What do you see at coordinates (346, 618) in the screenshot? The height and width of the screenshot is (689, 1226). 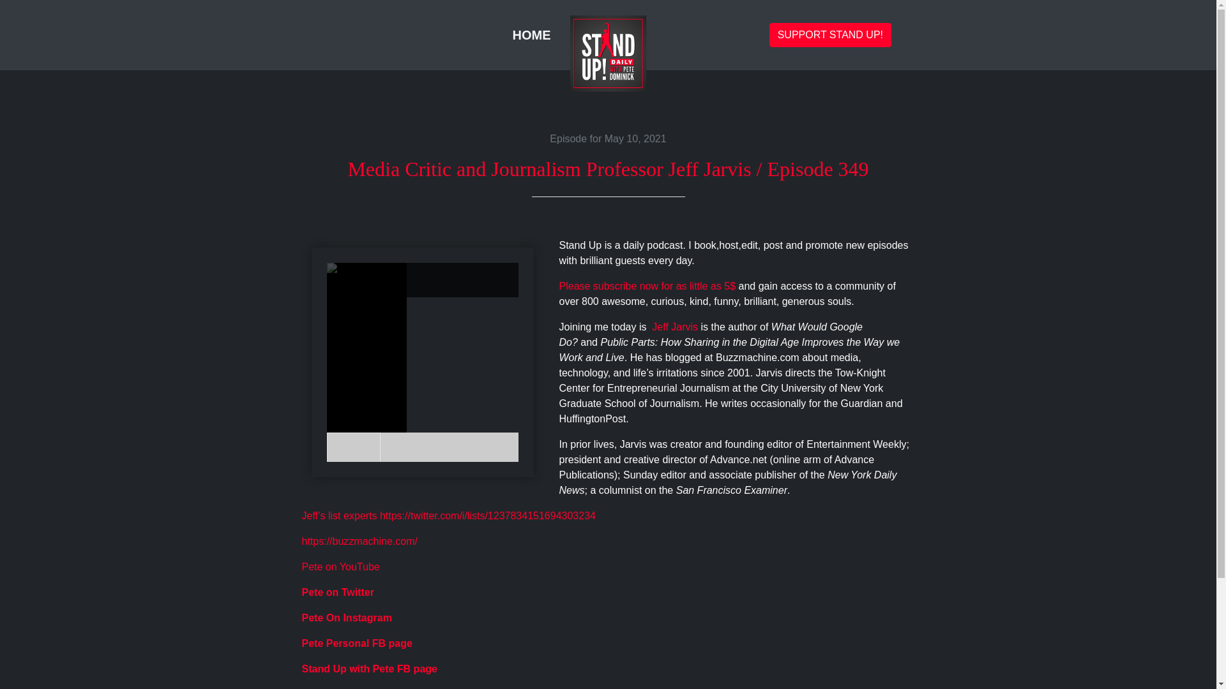 I see `Pete On Instagram` at bounding box center [346, 618].